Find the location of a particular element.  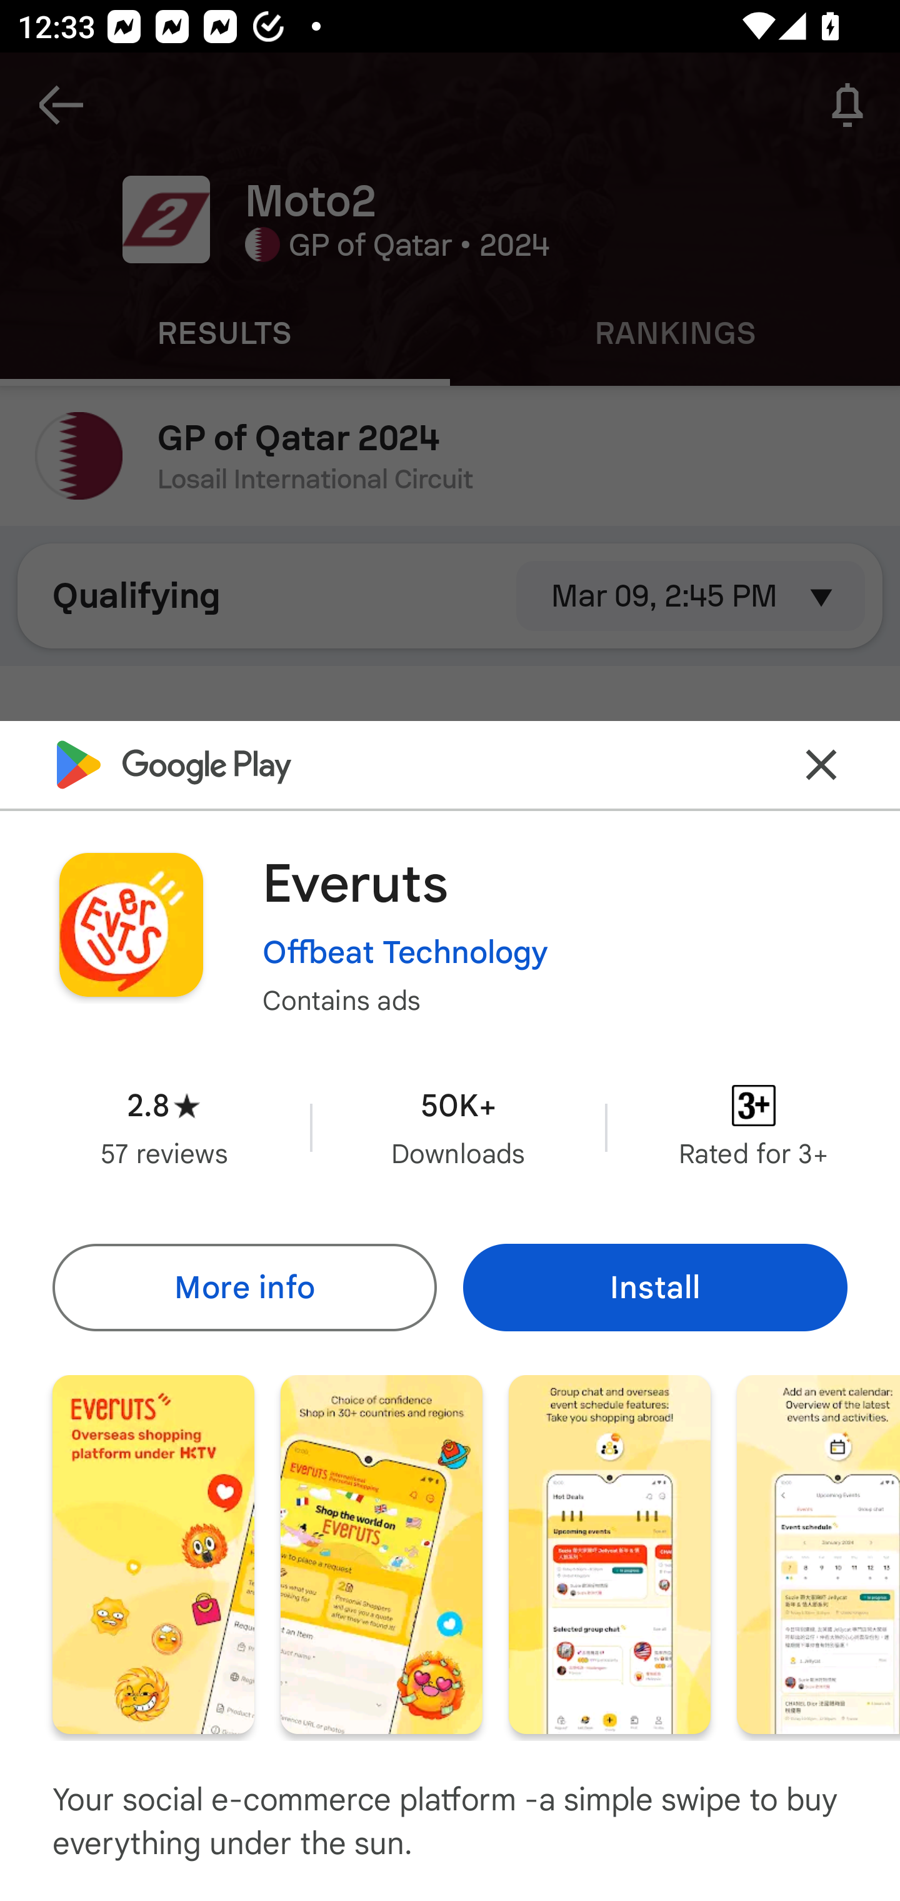

Close is located at coordinates (821, 764).